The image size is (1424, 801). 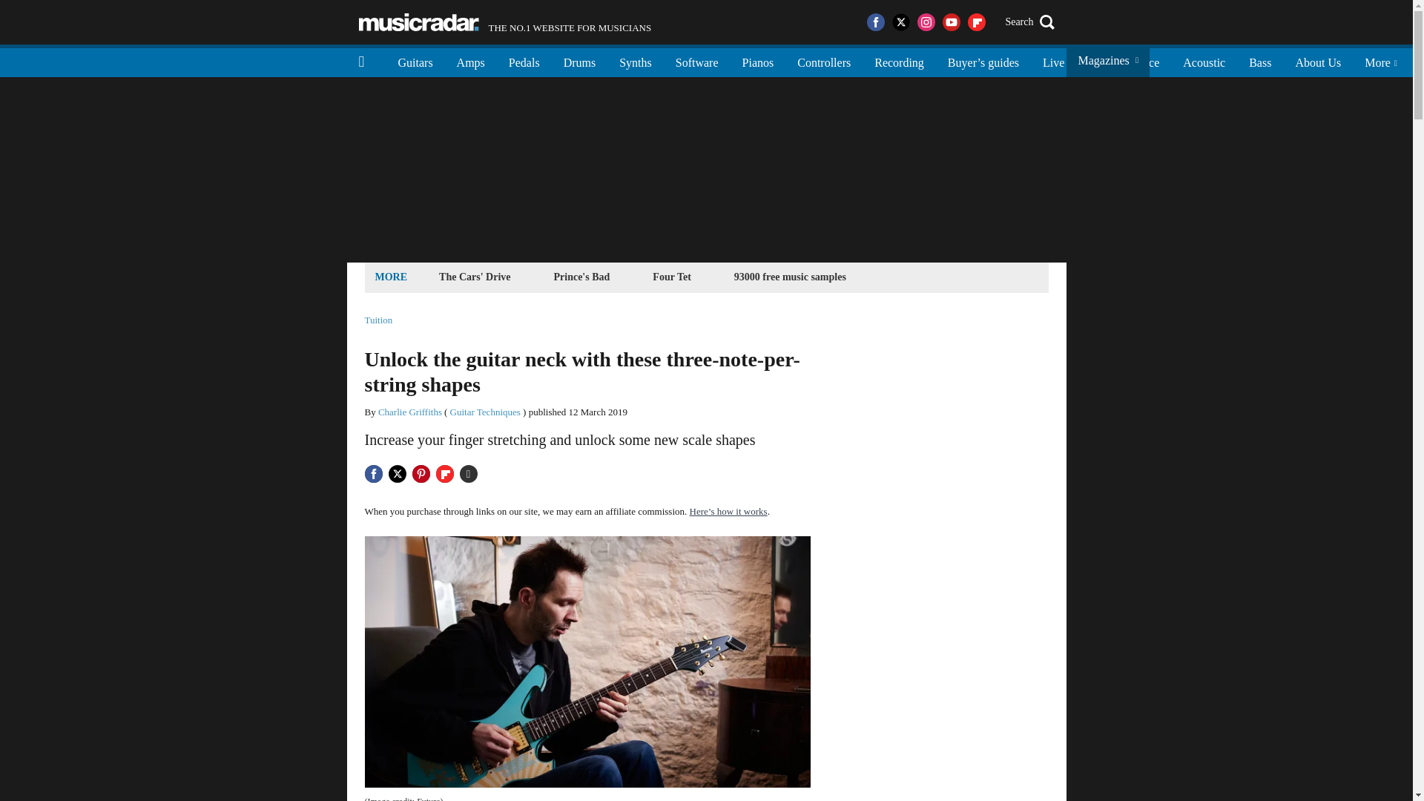 What do you see at coordinates (505, 22) in the screenshot?
I see `Tuition` at bounding box center [505, 22].